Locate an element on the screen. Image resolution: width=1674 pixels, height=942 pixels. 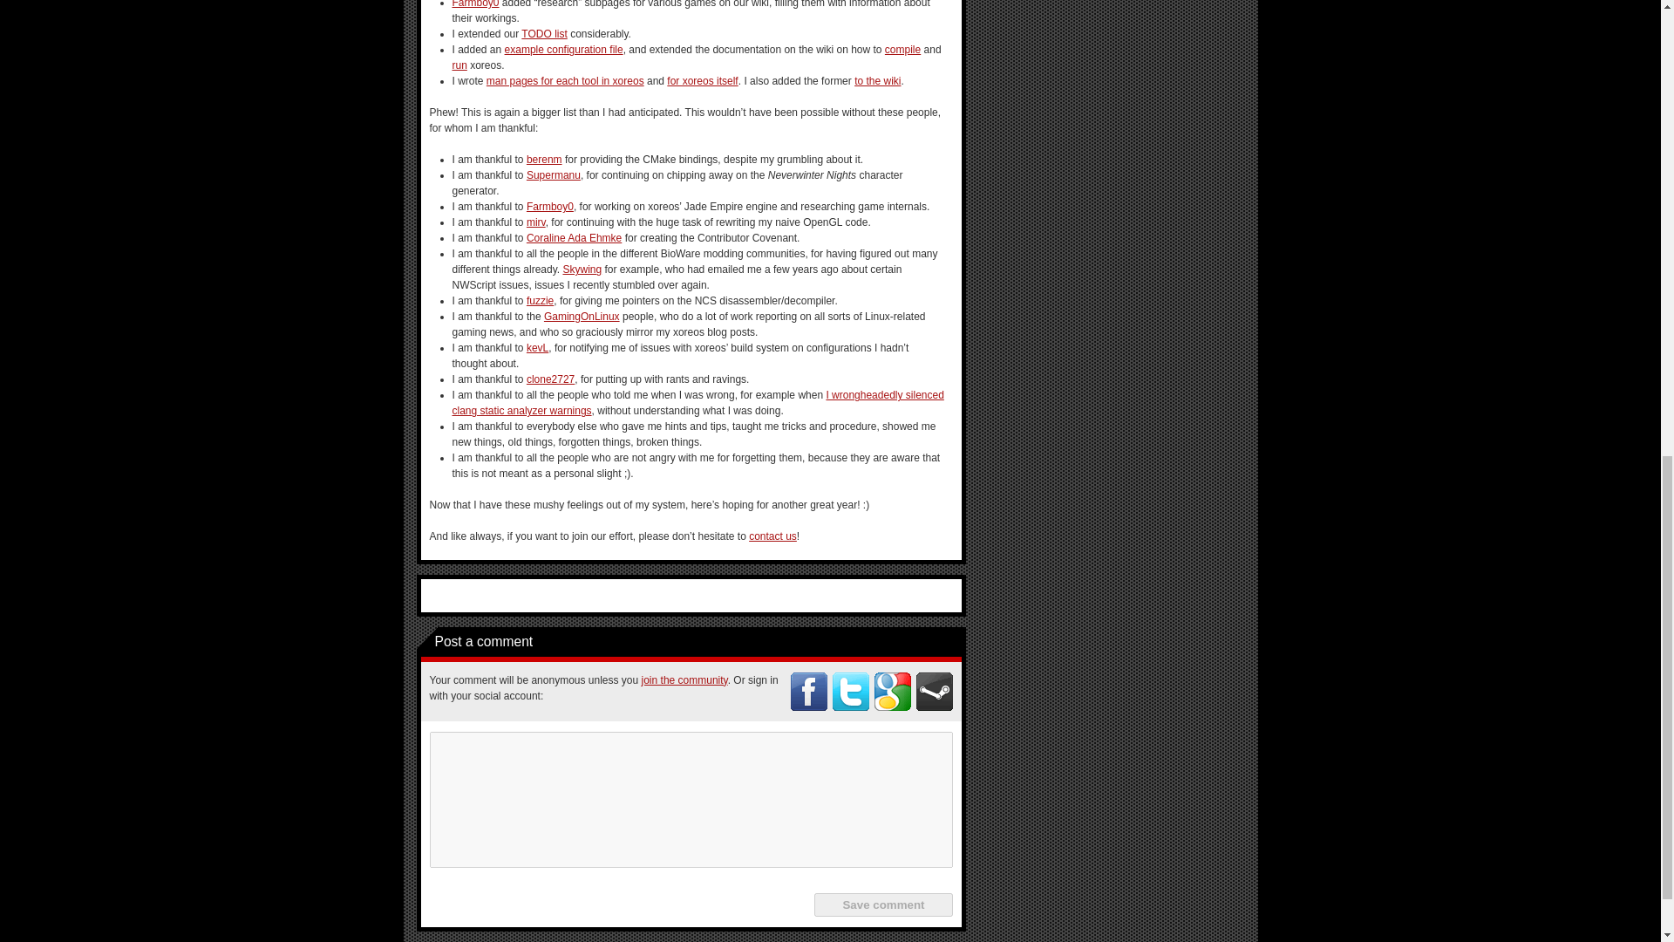
Save comment is located at coordinates (882, 904).